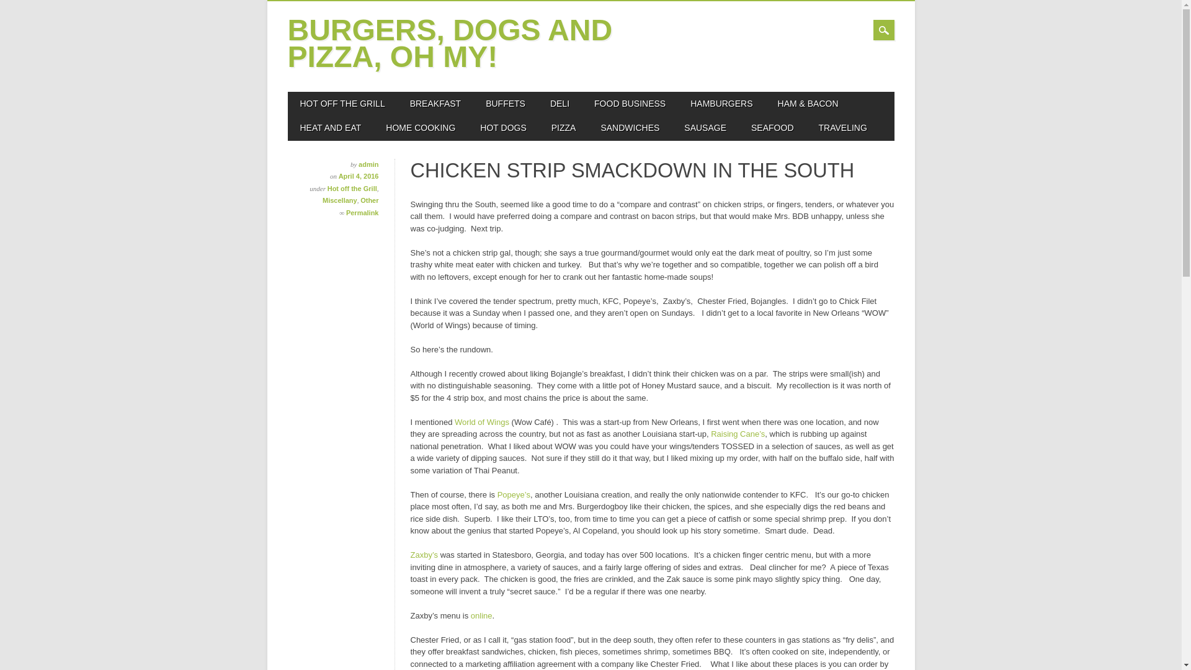 Image resolution: width=1191 pixels, height=670 pixels. I want to click on Hot off the Grill, so click(352, 189).